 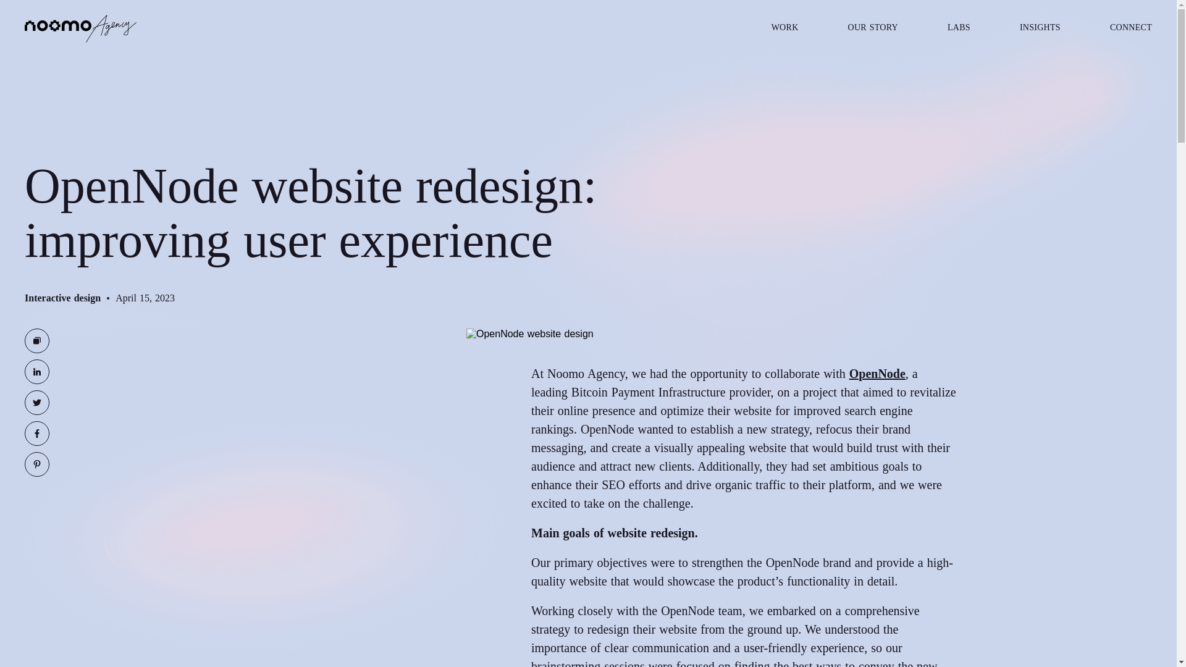 What do you see at coordinates (872, 28) in the screenshot?
I see `OUR STORY` at bounding box center [872, 28].